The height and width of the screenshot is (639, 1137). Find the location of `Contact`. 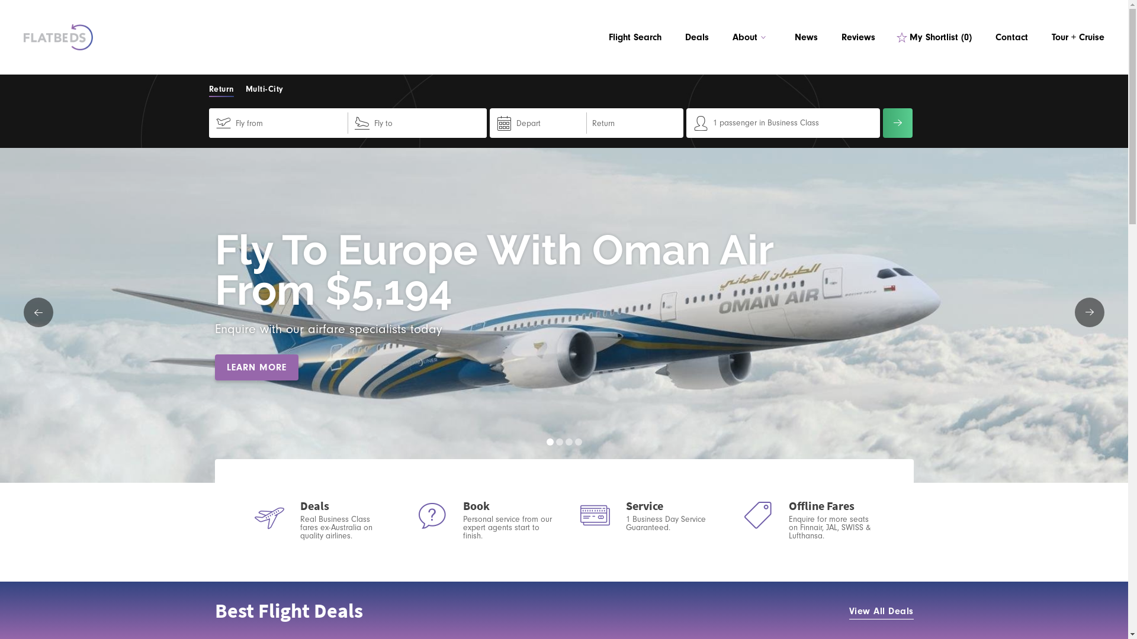

Contact is located at coordinates (1011, 37).